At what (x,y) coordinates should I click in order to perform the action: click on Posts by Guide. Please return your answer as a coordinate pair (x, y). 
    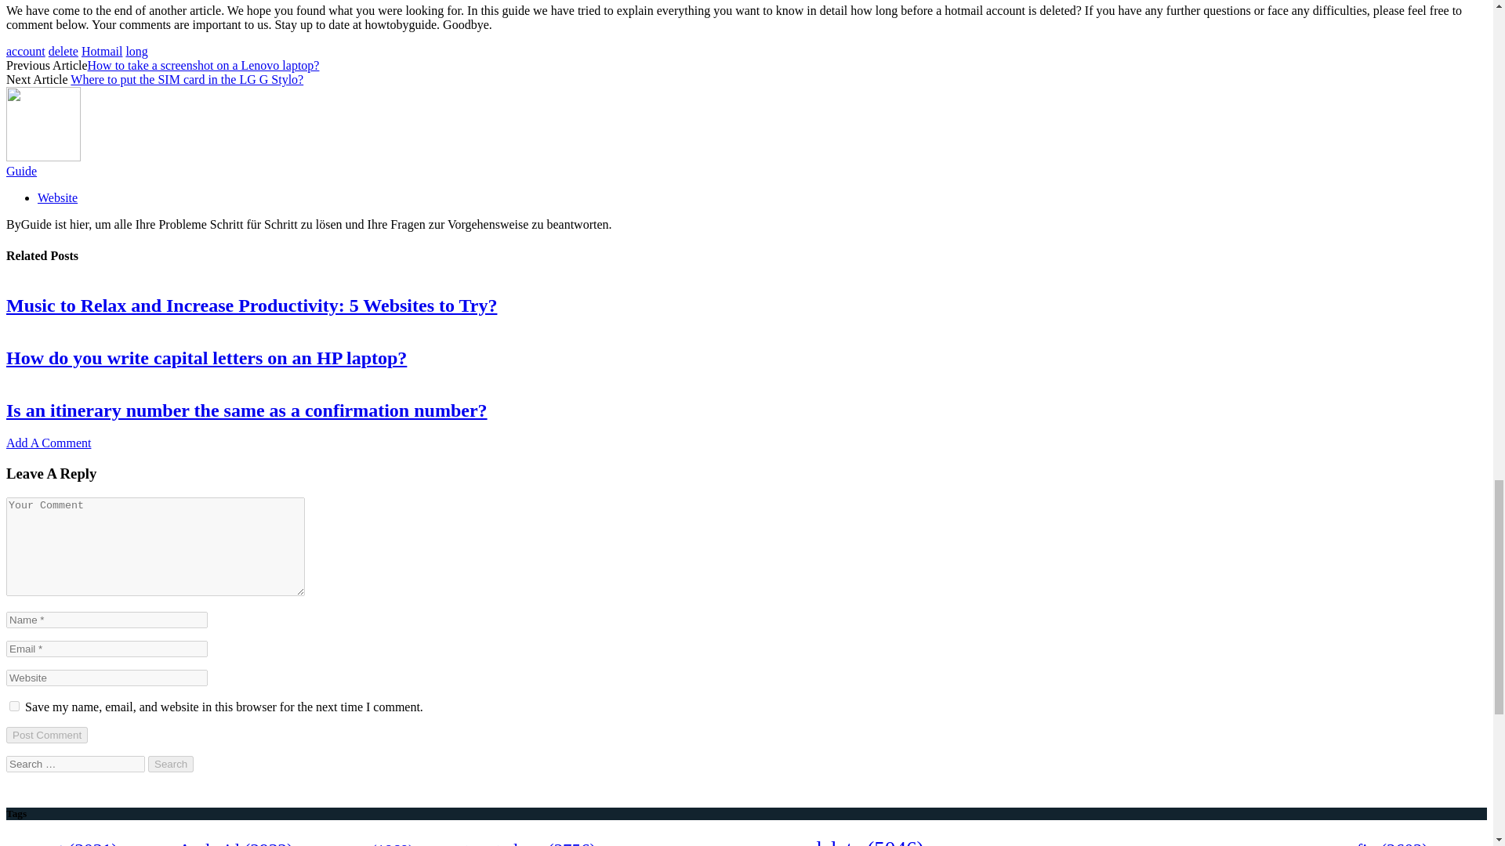
    Looking at the image, I should click on (20, 171).